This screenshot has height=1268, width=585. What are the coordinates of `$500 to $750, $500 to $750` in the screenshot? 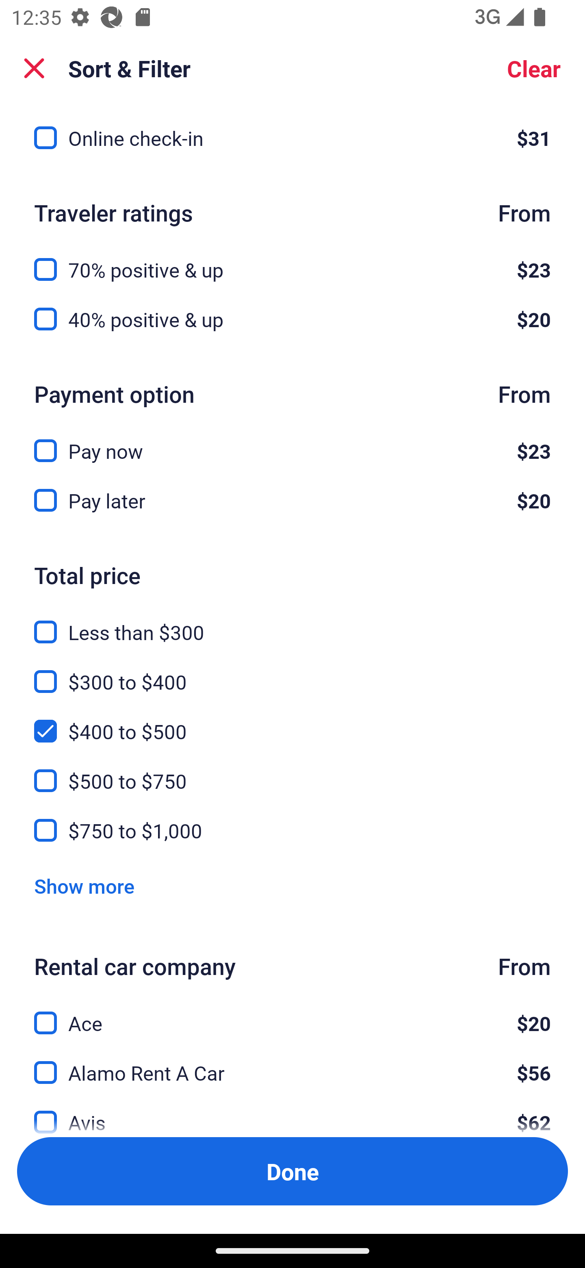 It's located at (292, 771).